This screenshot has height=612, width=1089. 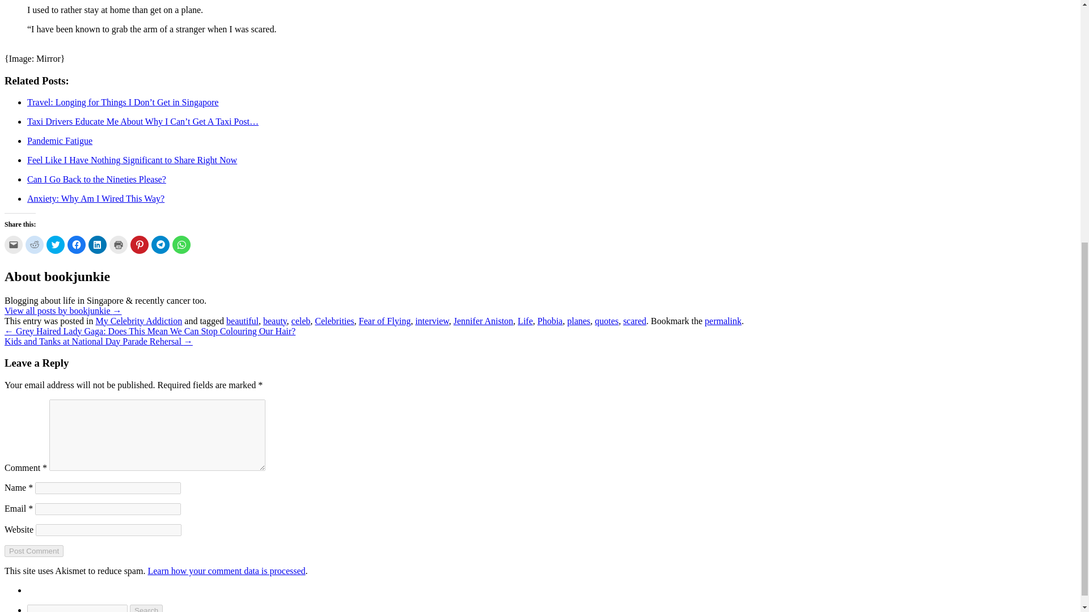 What do you see at coordinates (138, 321) in the screenshot?
I see `My Celebrity Addiction` at bounding box center [138, 321].